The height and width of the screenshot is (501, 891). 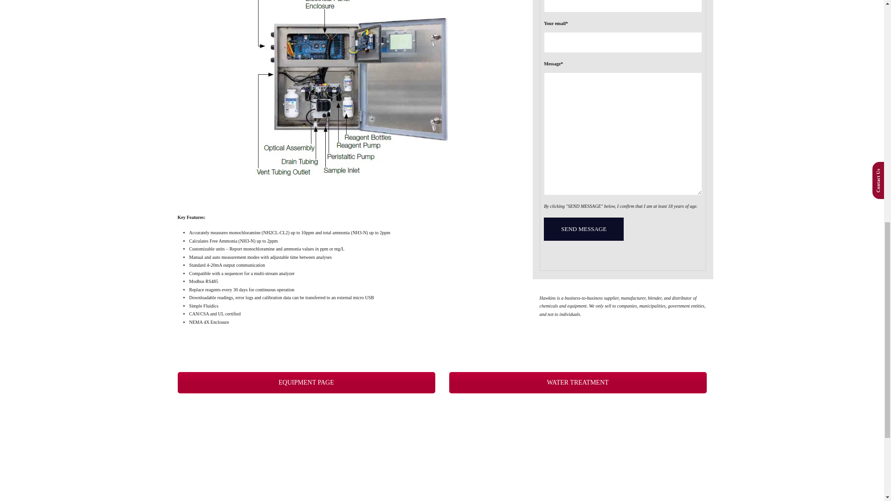 What do you see at coordinates (577, 382) in the screenshot?
I see `WATER TREATMENT` at bounding box center [577, 382].